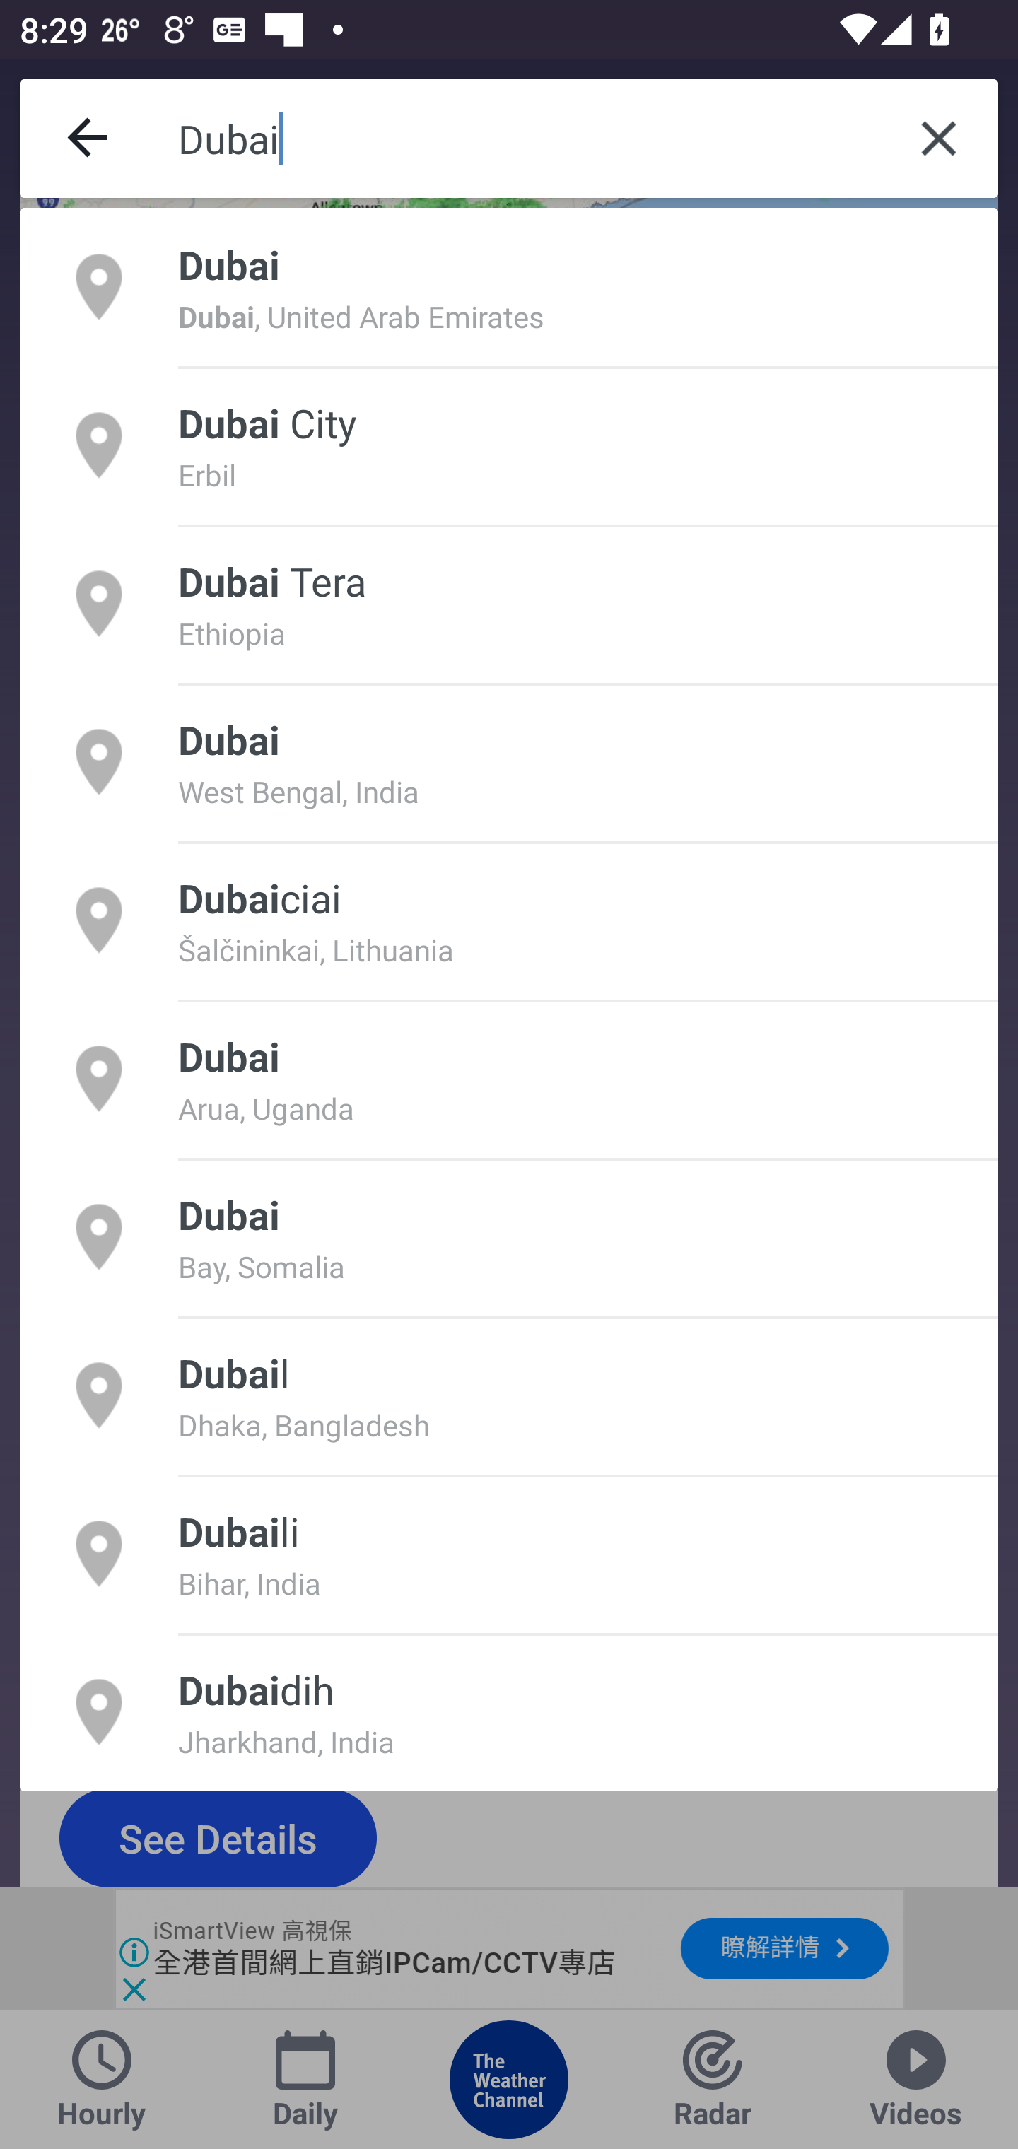  Describe the element at coordinates (509, 1236) in the screenshot. I see `Dubai Bay, Somalia` at that location.